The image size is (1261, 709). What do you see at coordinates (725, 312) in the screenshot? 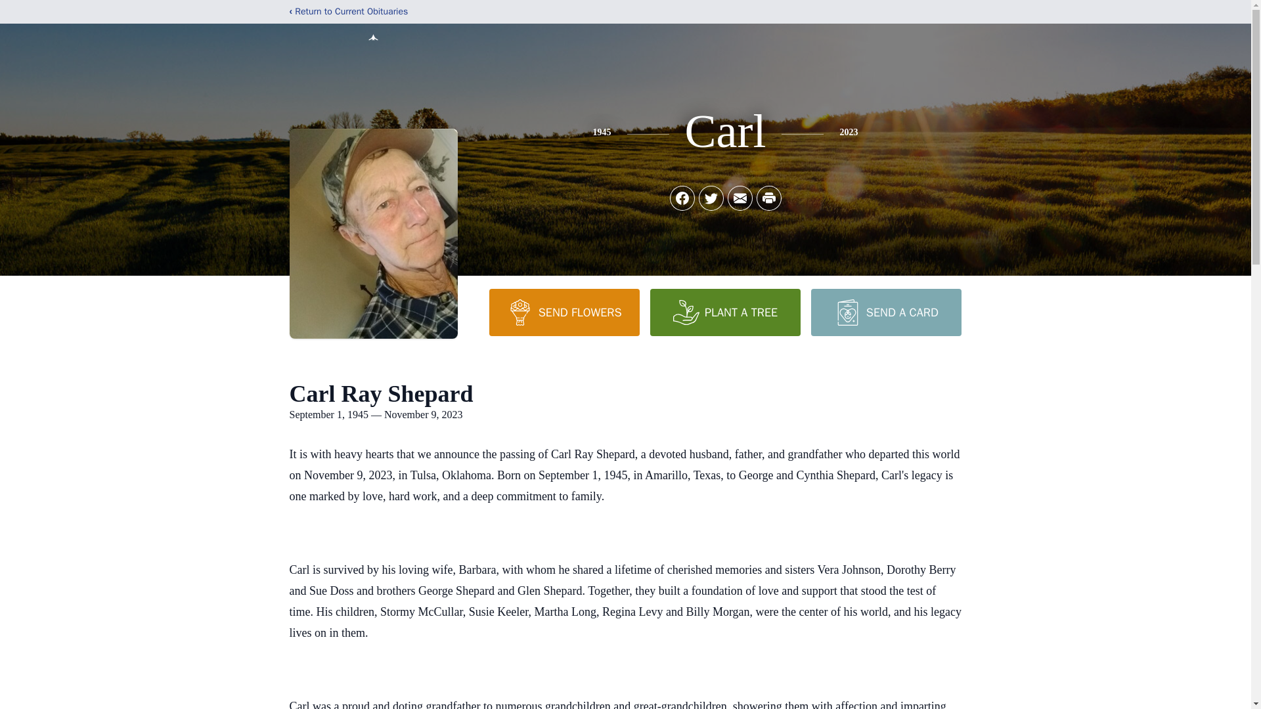
I see `PLANT A TREE` at bounding box center [725, 312].